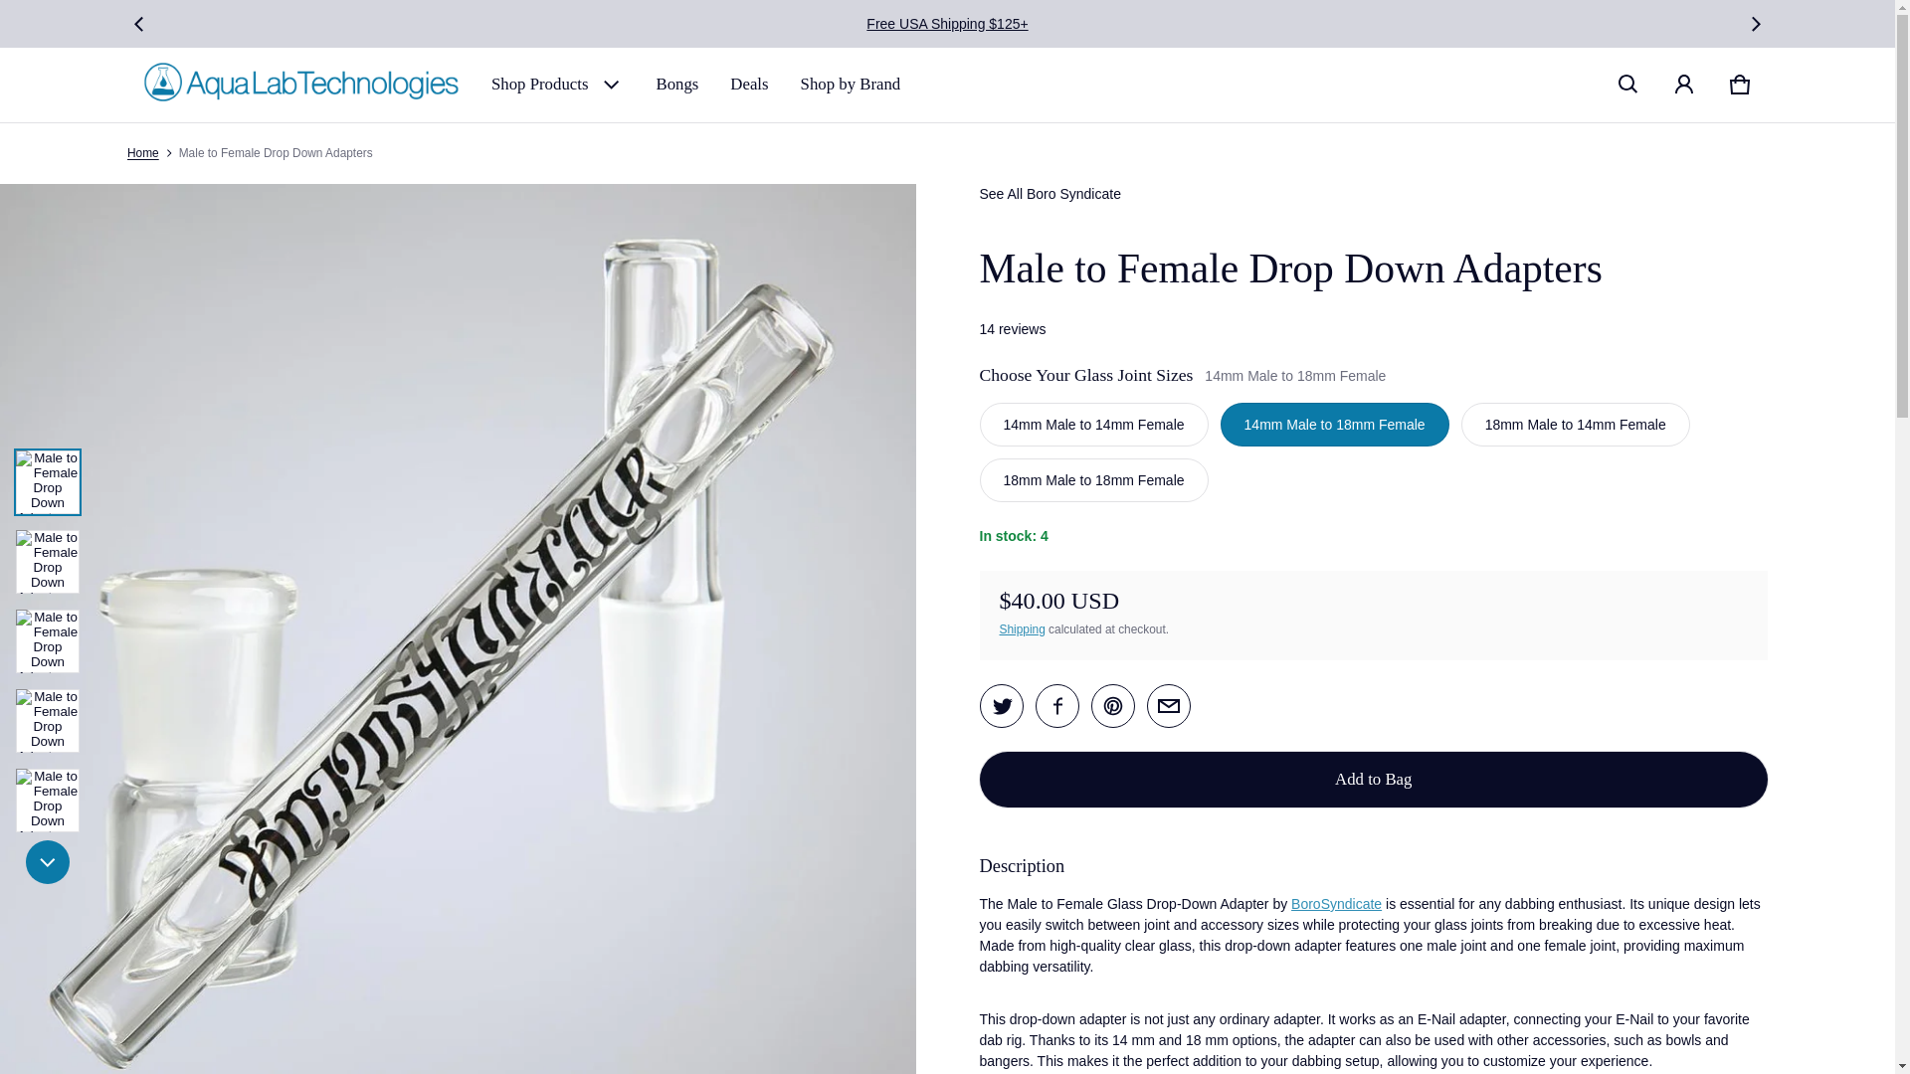 The image size is (1910, 1074). What do you see at coordinates (1168, 706) in the screenshot?
I see `Male to Female Drop Down Adapters` at bounding box center [1168, 706].